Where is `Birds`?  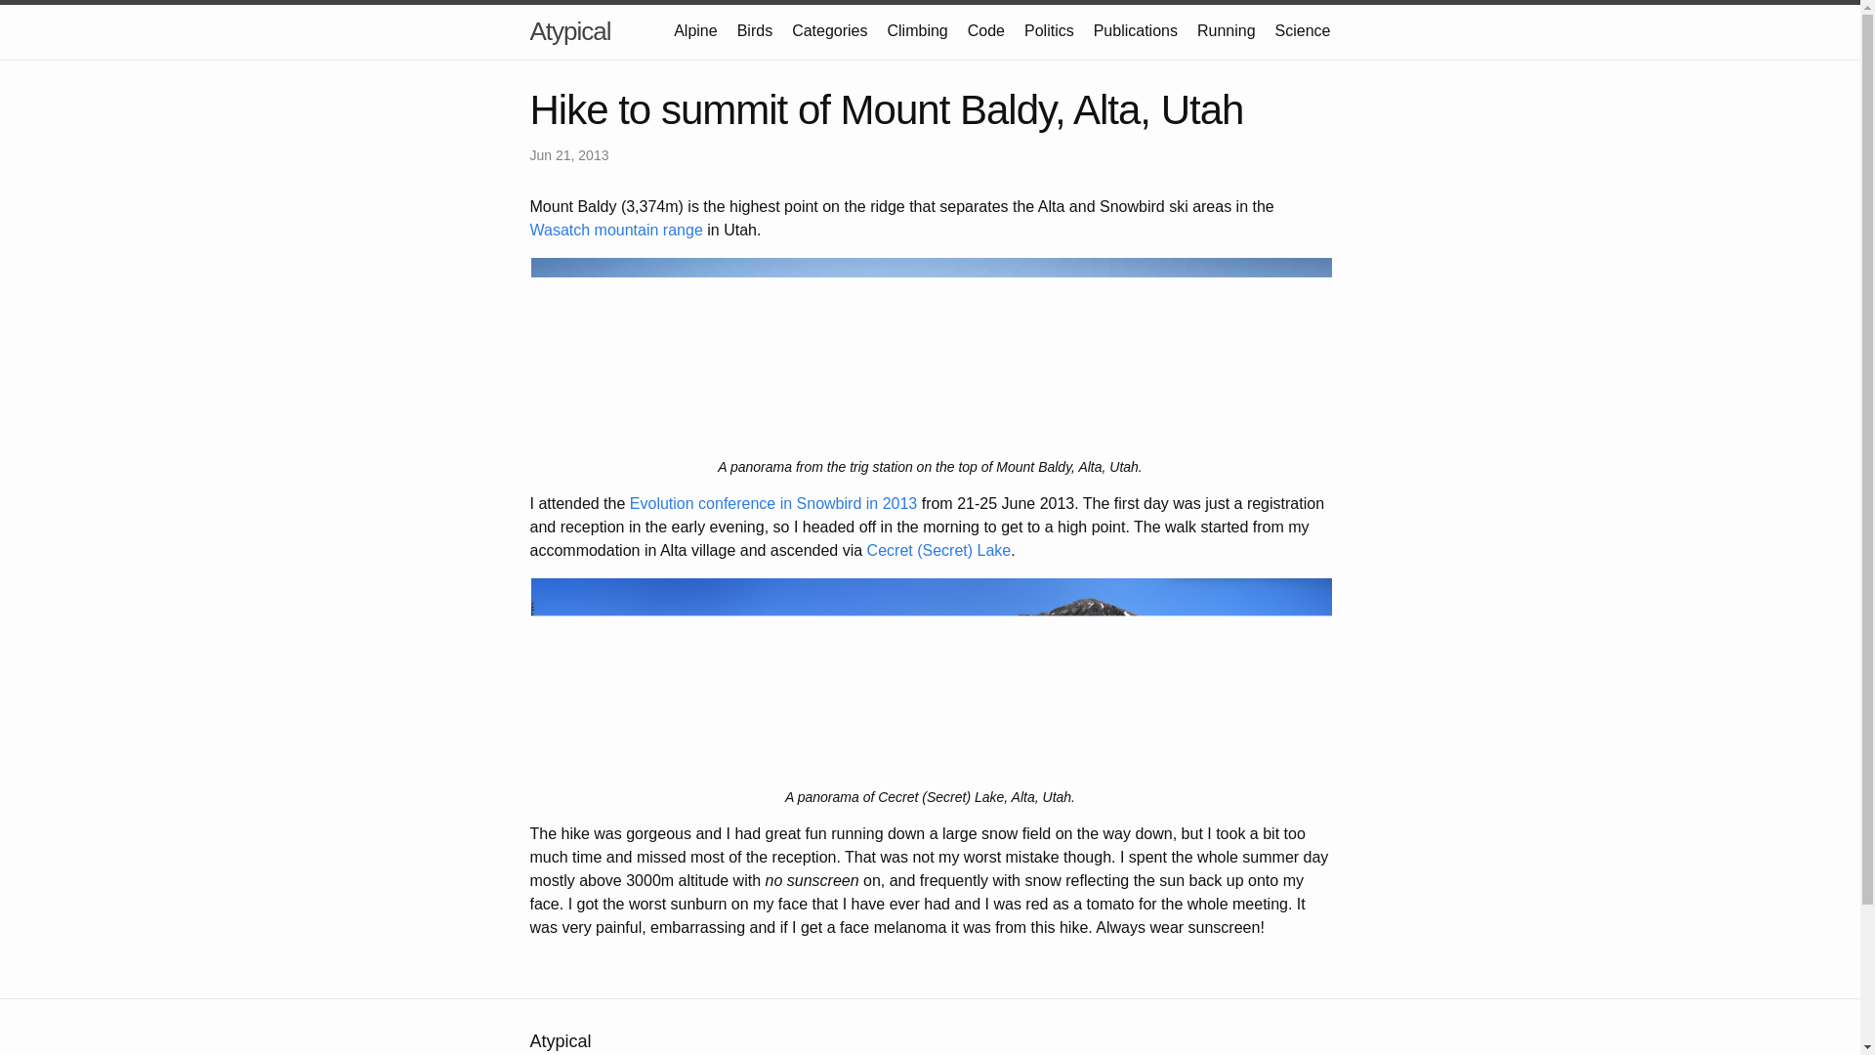
Birds is located at coordinates (754, 29).